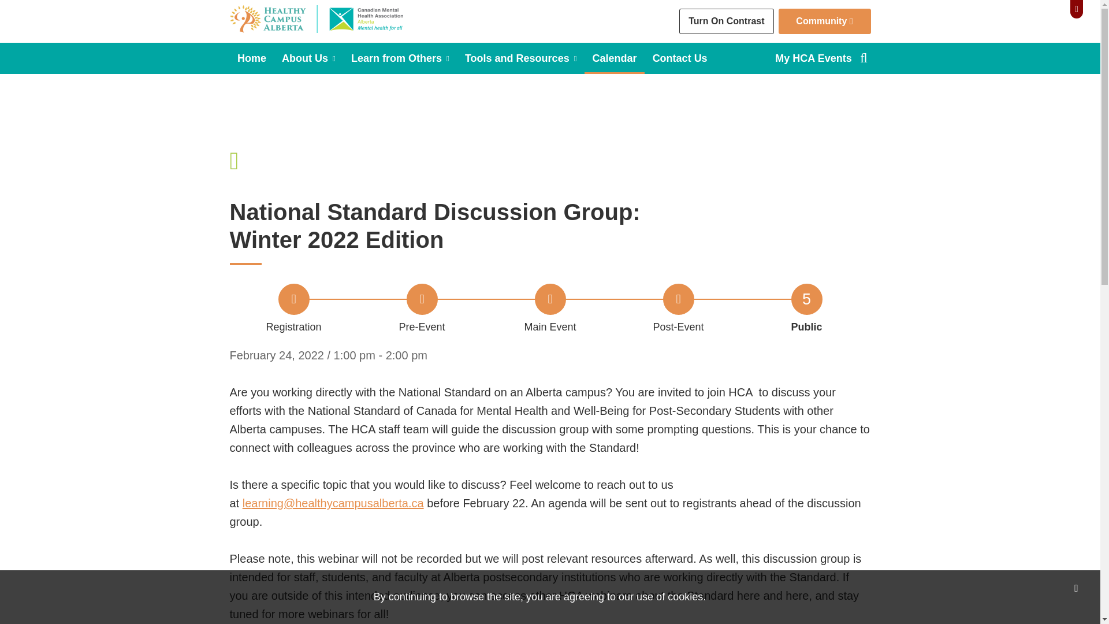 The image size is (1109, 624). What do you see at coordinates (806, 314) in the screenshot?
I see `Registration` at bounding box center [806, 314].